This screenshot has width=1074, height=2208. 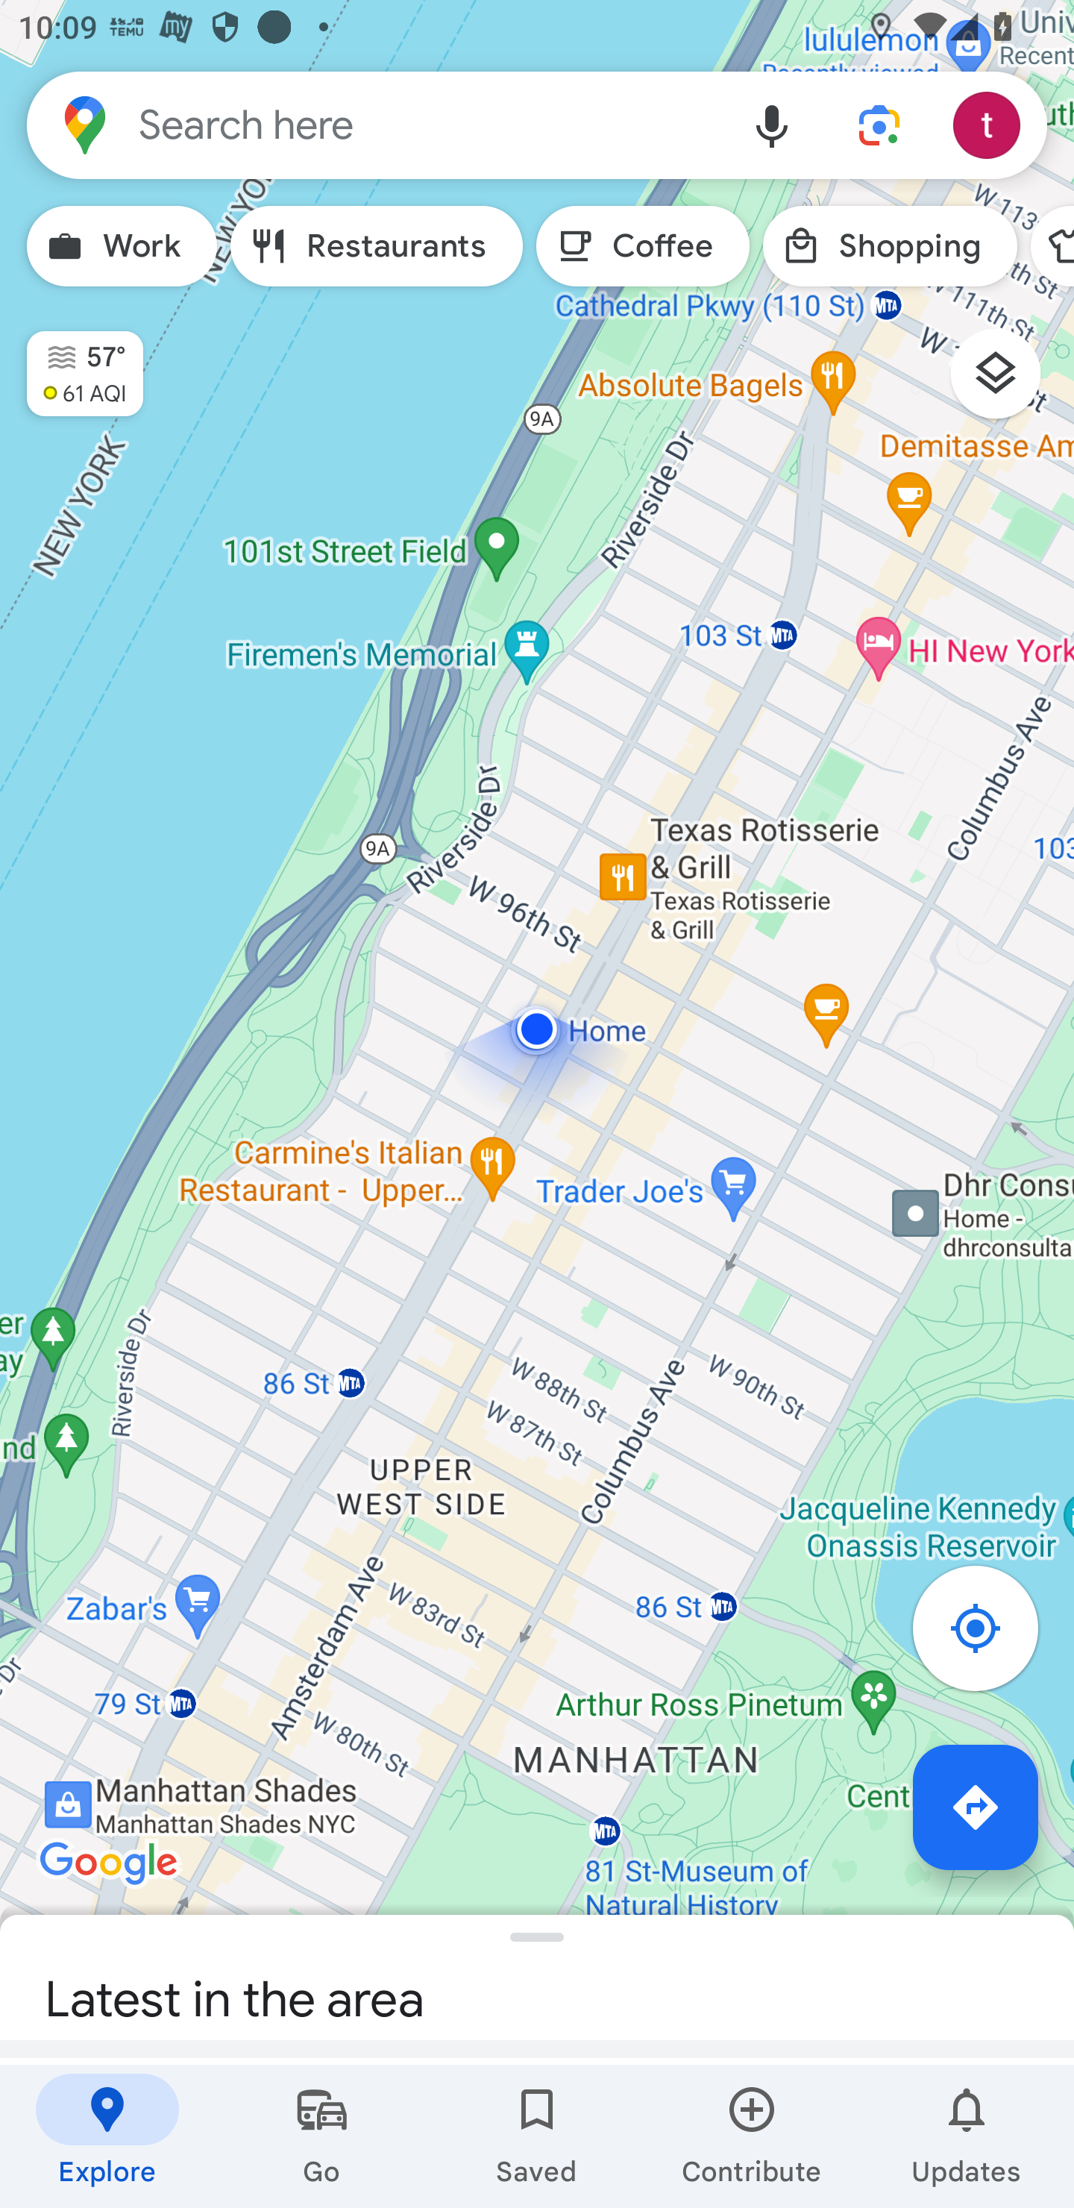 I want to click on Shopping Search for Shopping, so click(x=889, y=246).